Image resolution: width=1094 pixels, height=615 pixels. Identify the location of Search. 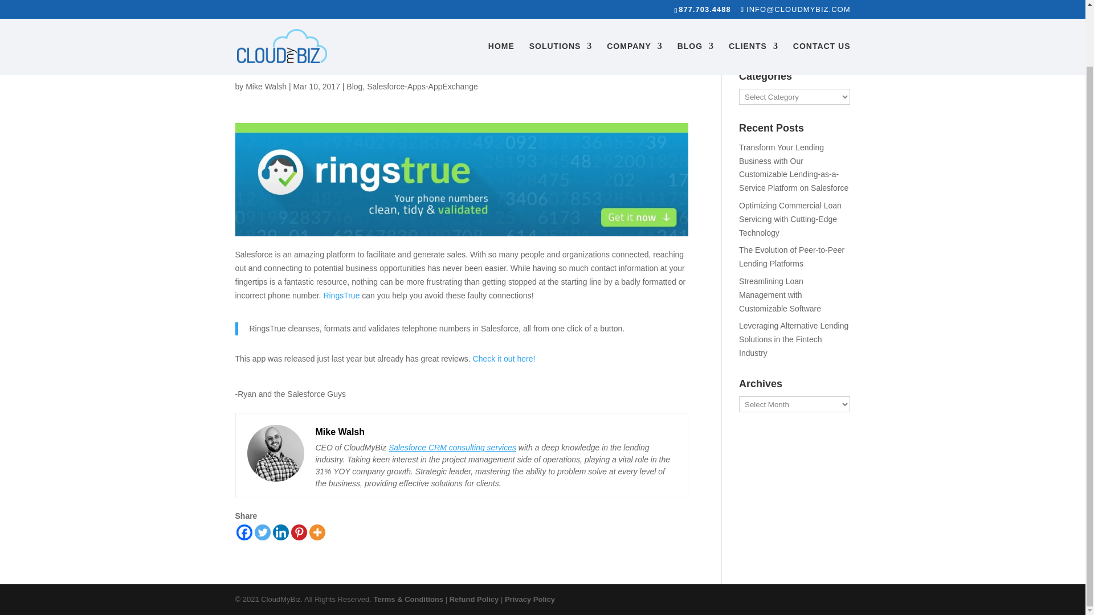
(832, 41).